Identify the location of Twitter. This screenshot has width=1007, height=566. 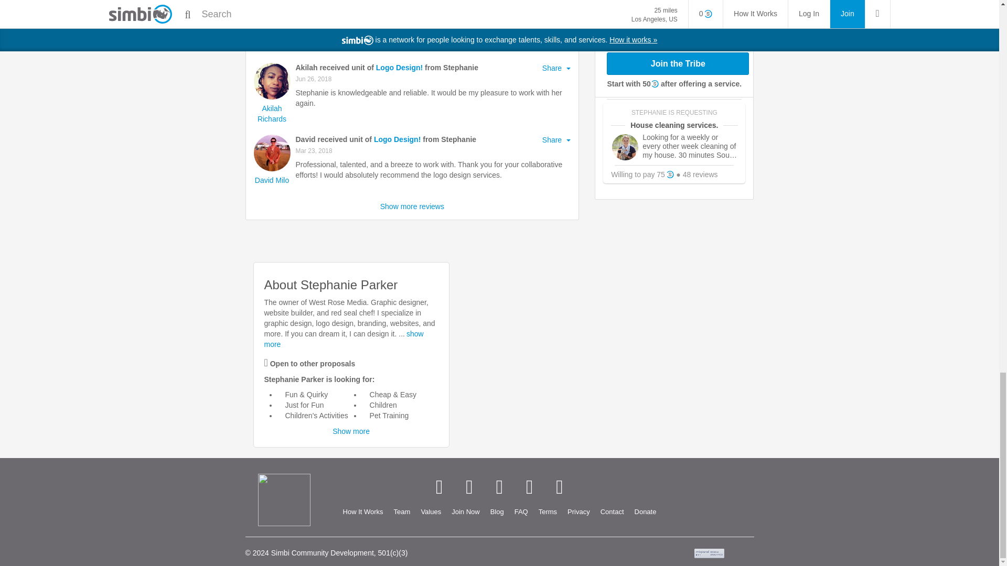
(469, 487).